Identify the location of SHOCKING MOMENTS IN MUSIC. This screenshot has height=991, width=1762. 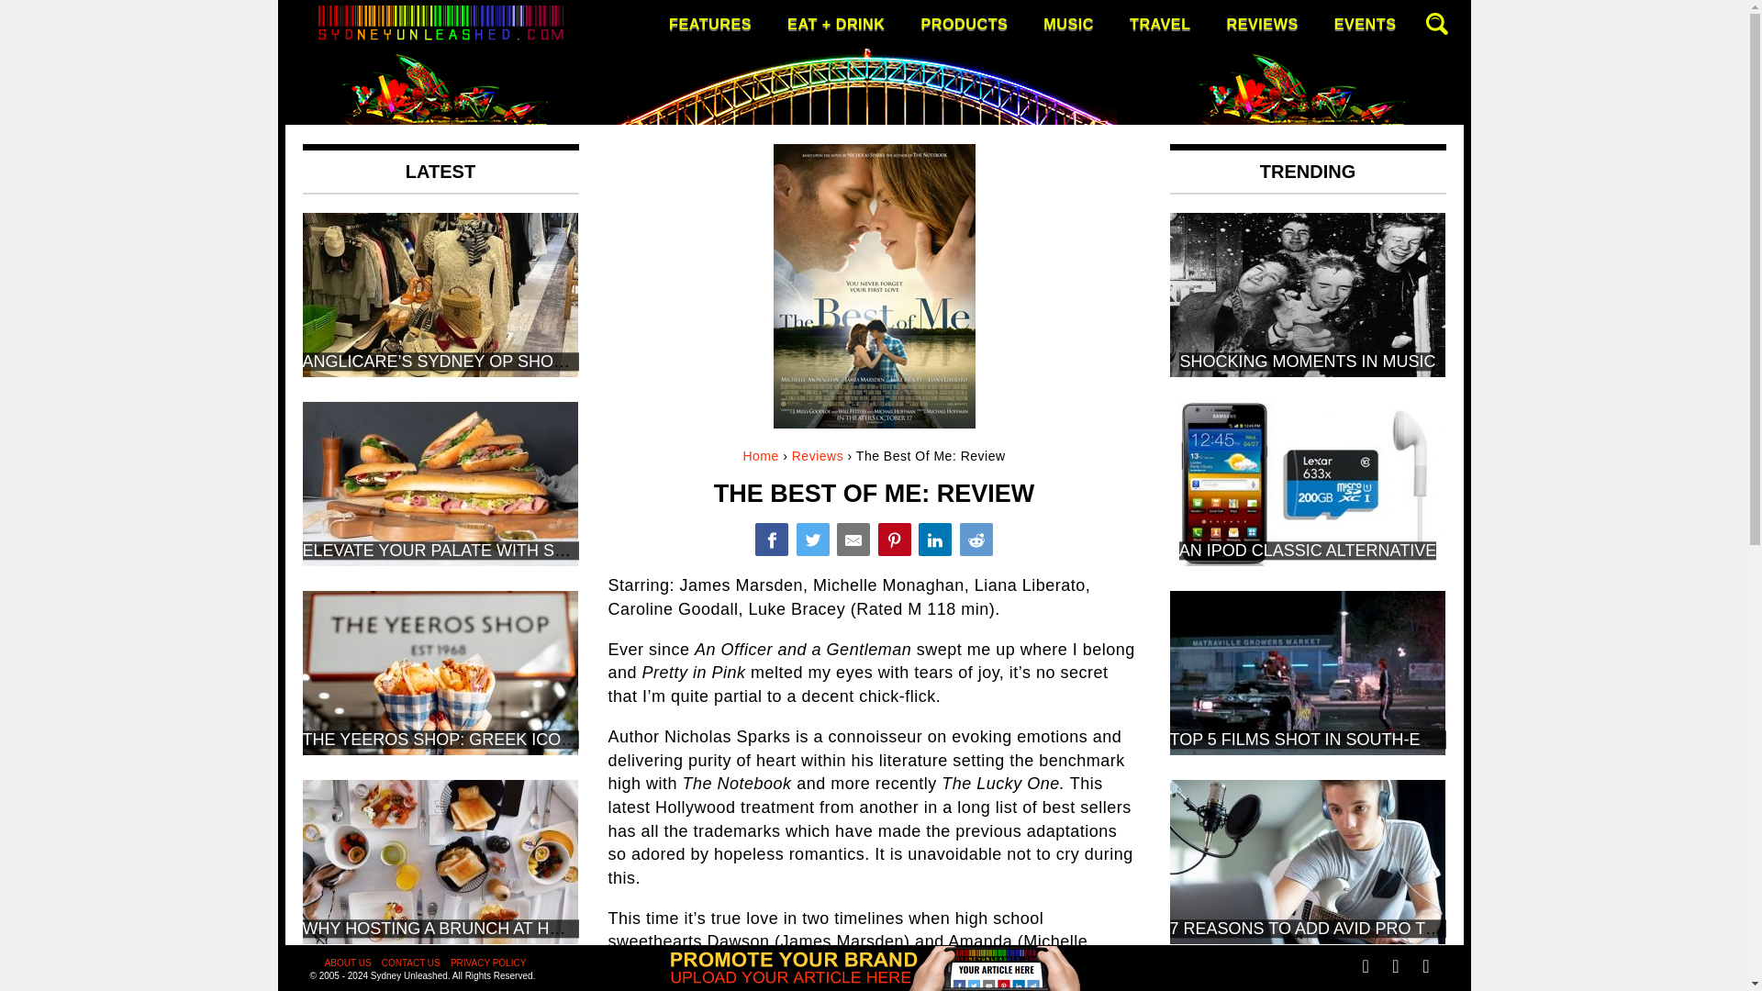
(1307, 362).